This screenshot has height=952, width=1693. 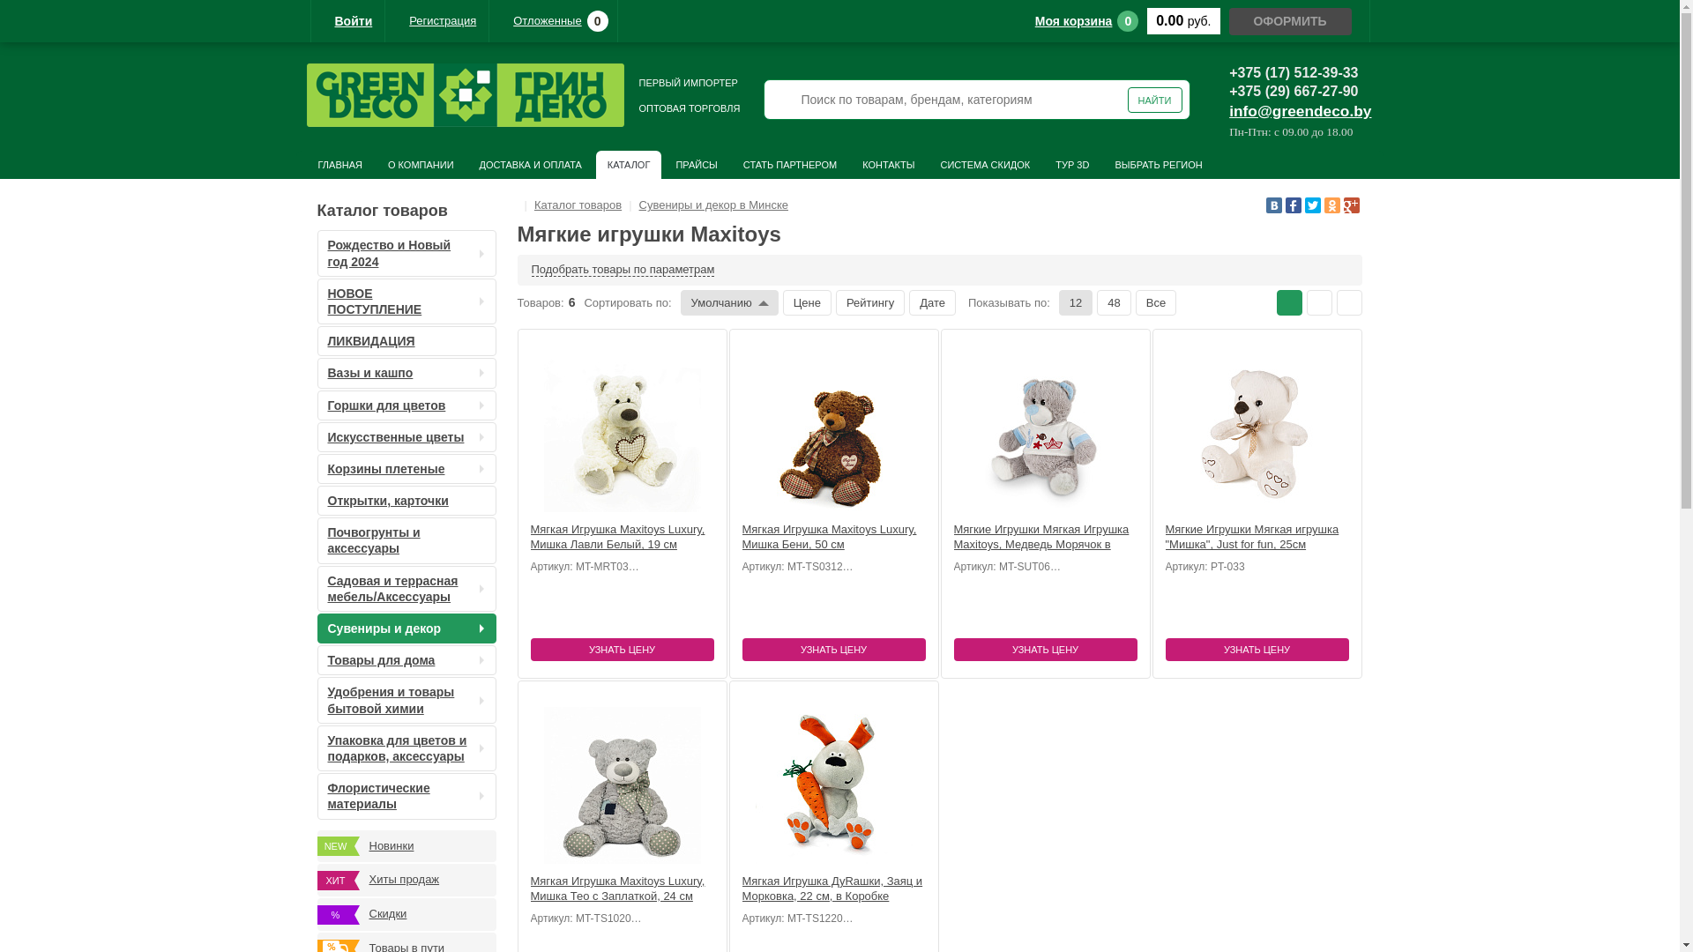 What do you see at coordinates (1294, 205) in the screenshot?
I see `Facebook` at bounding box center [1294, 205].